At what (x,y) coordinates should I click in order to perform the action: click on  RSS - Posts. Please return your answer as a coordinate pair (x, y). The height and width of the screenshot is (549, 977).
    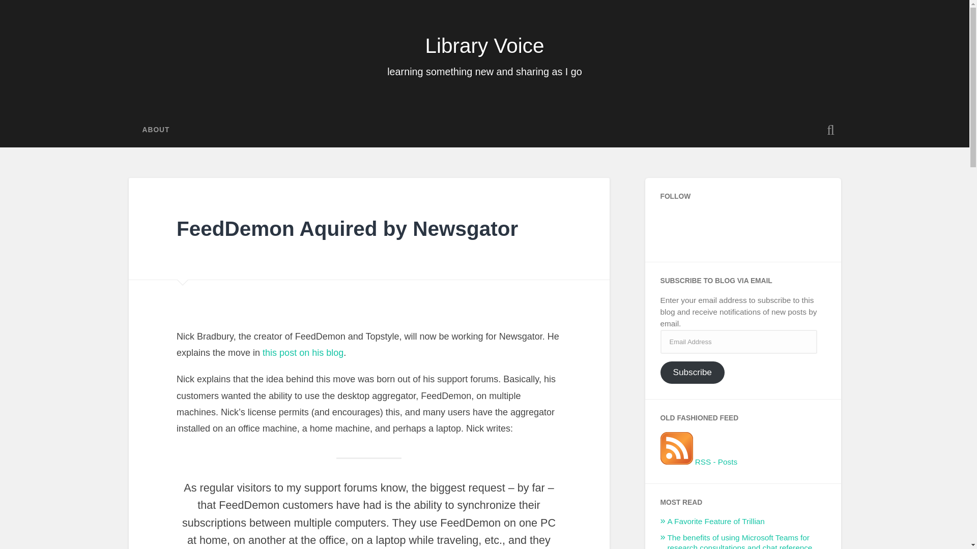
    Looking at the image, I should click on (699, 462).